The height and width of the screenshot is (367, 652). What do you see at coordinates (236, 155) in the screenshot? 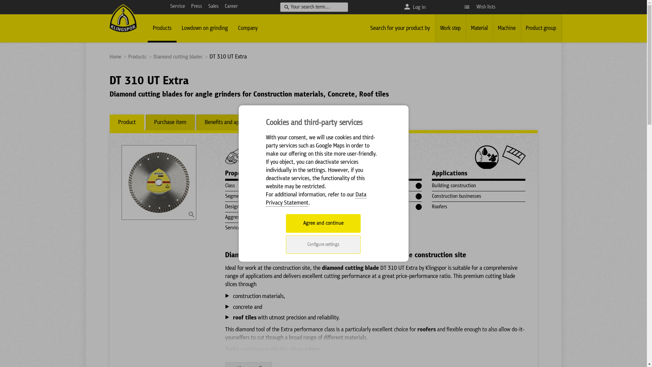
I see `Angle grinder` at bounding box center [236, 155].